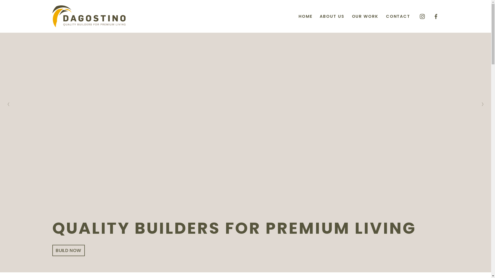  What do you see at coordinates (398, 16) in the screenshot?
I see `CONTACT` at bounding box center [398, 16].